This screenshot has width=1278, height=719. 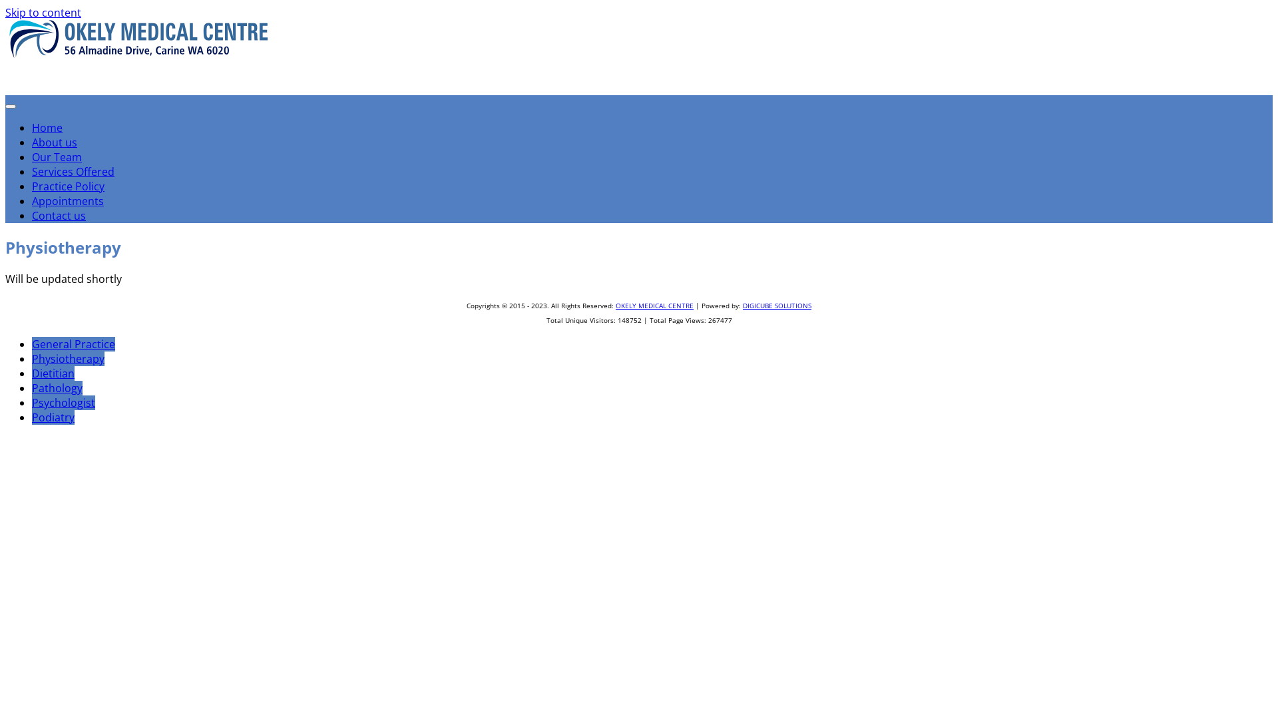 What do you see at coordinates (68, 186) in the screenshot?
I see `Practice Policy` at bounding box center [68, 186].